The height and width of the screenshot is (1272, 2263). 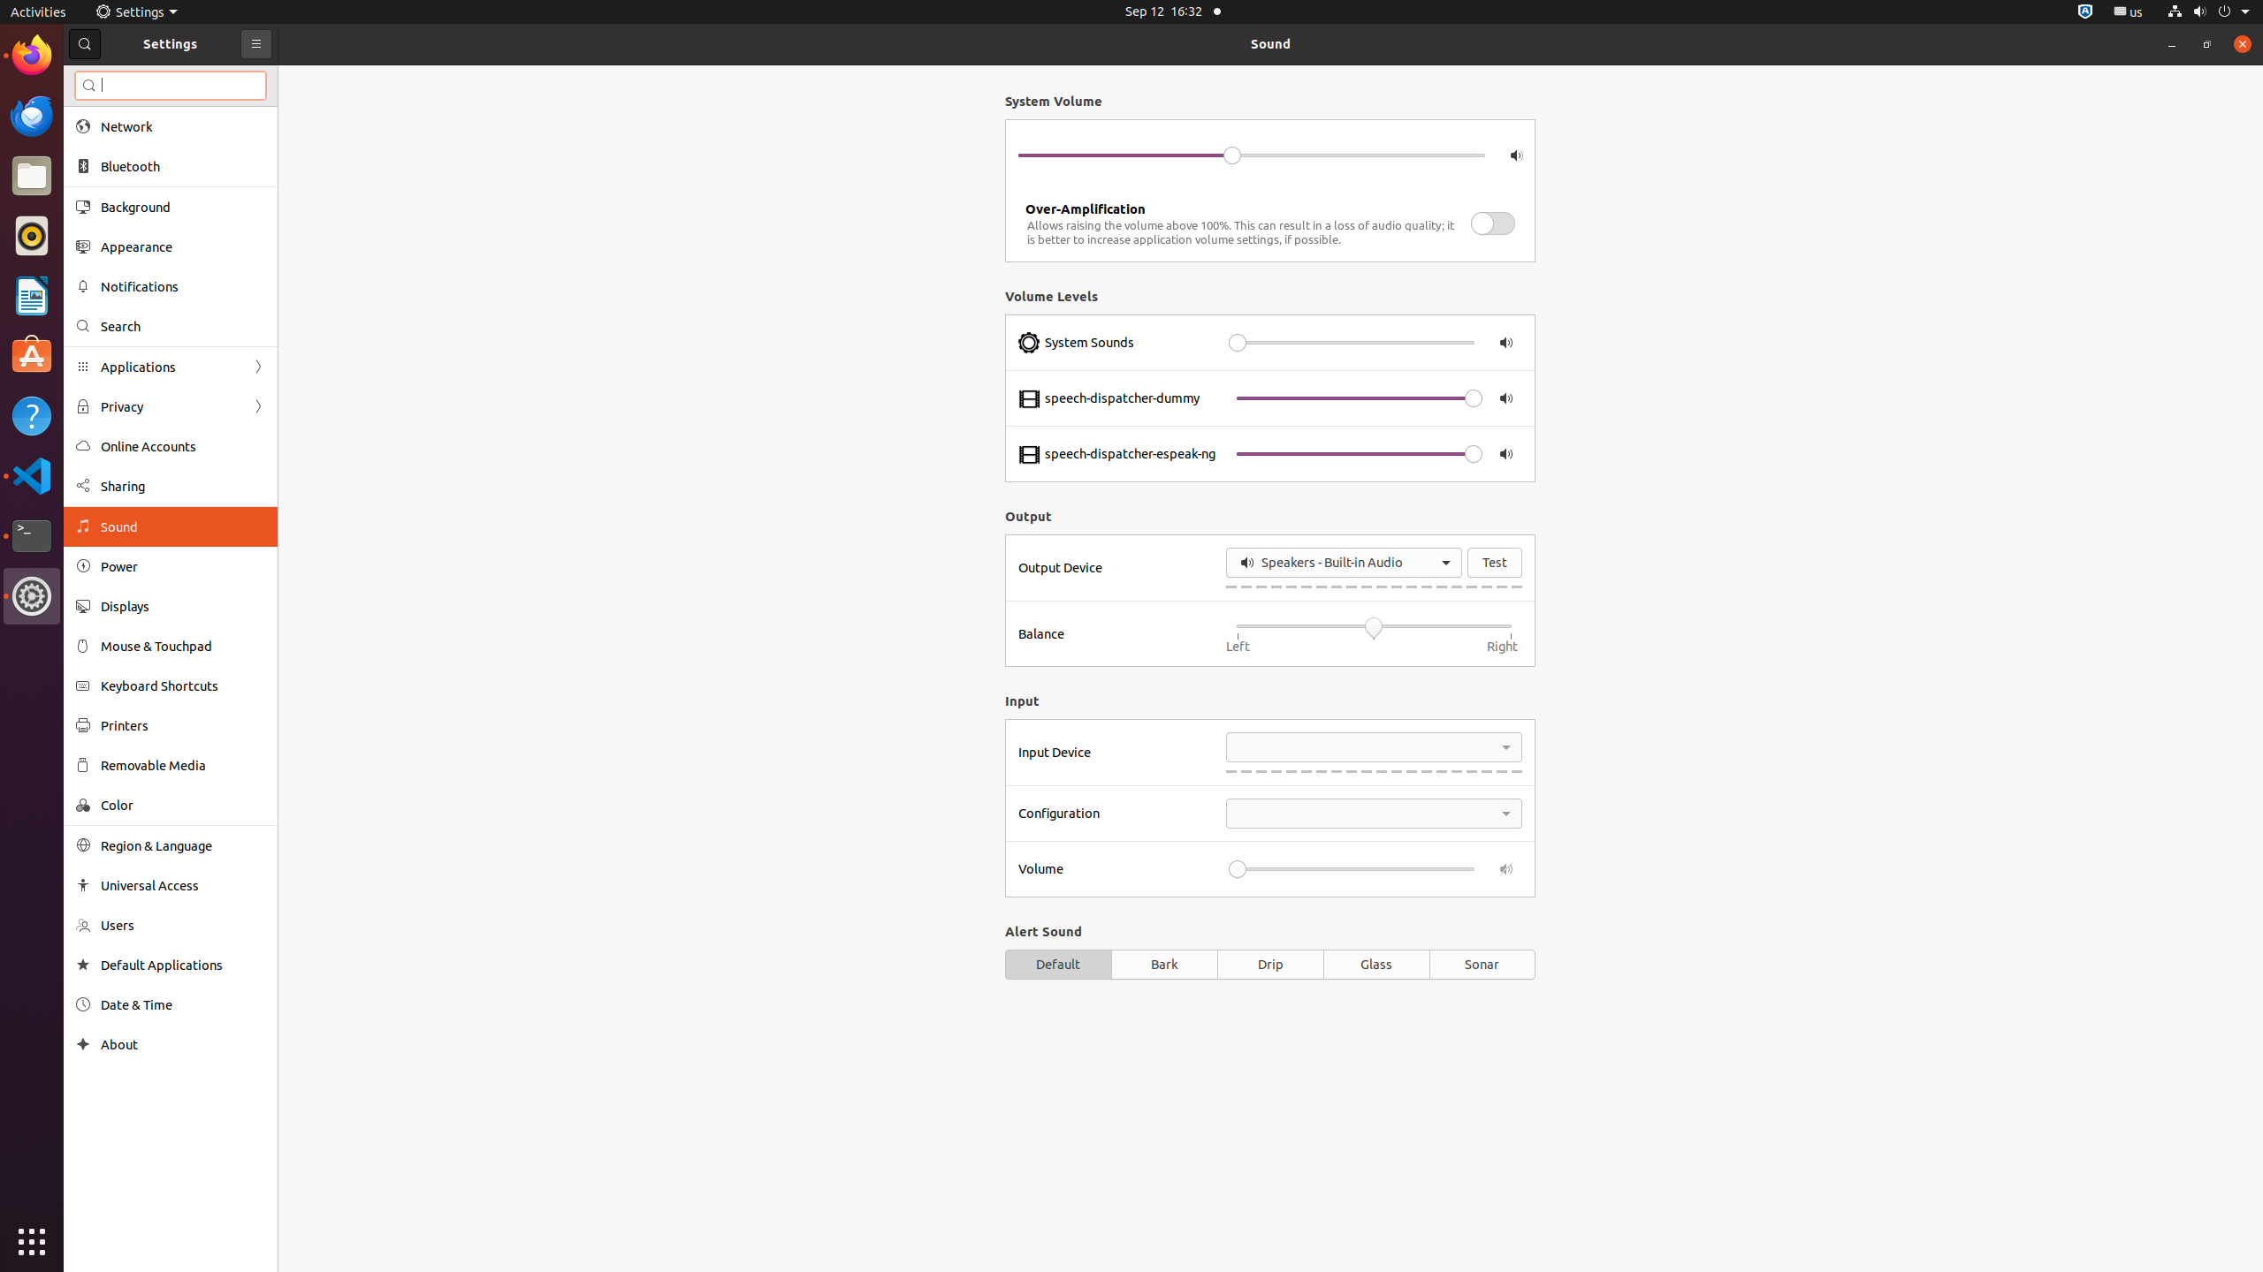 What do you see at coordinates (1270, 931) in the screenshot?
I see `Alert Sound` at bounding box center [1270, 931].